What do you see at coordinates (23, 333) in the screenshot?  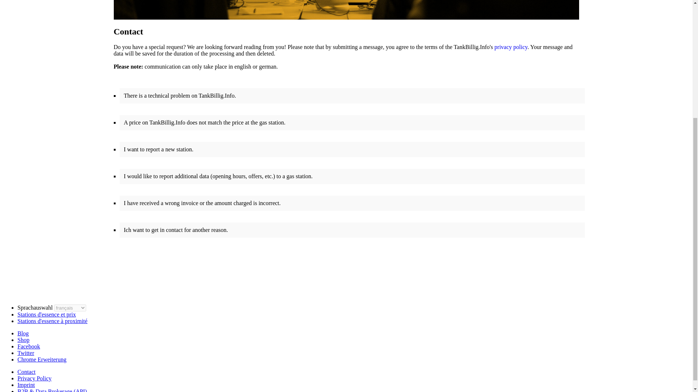 I see `Blog` at bounding box center [23, 333].